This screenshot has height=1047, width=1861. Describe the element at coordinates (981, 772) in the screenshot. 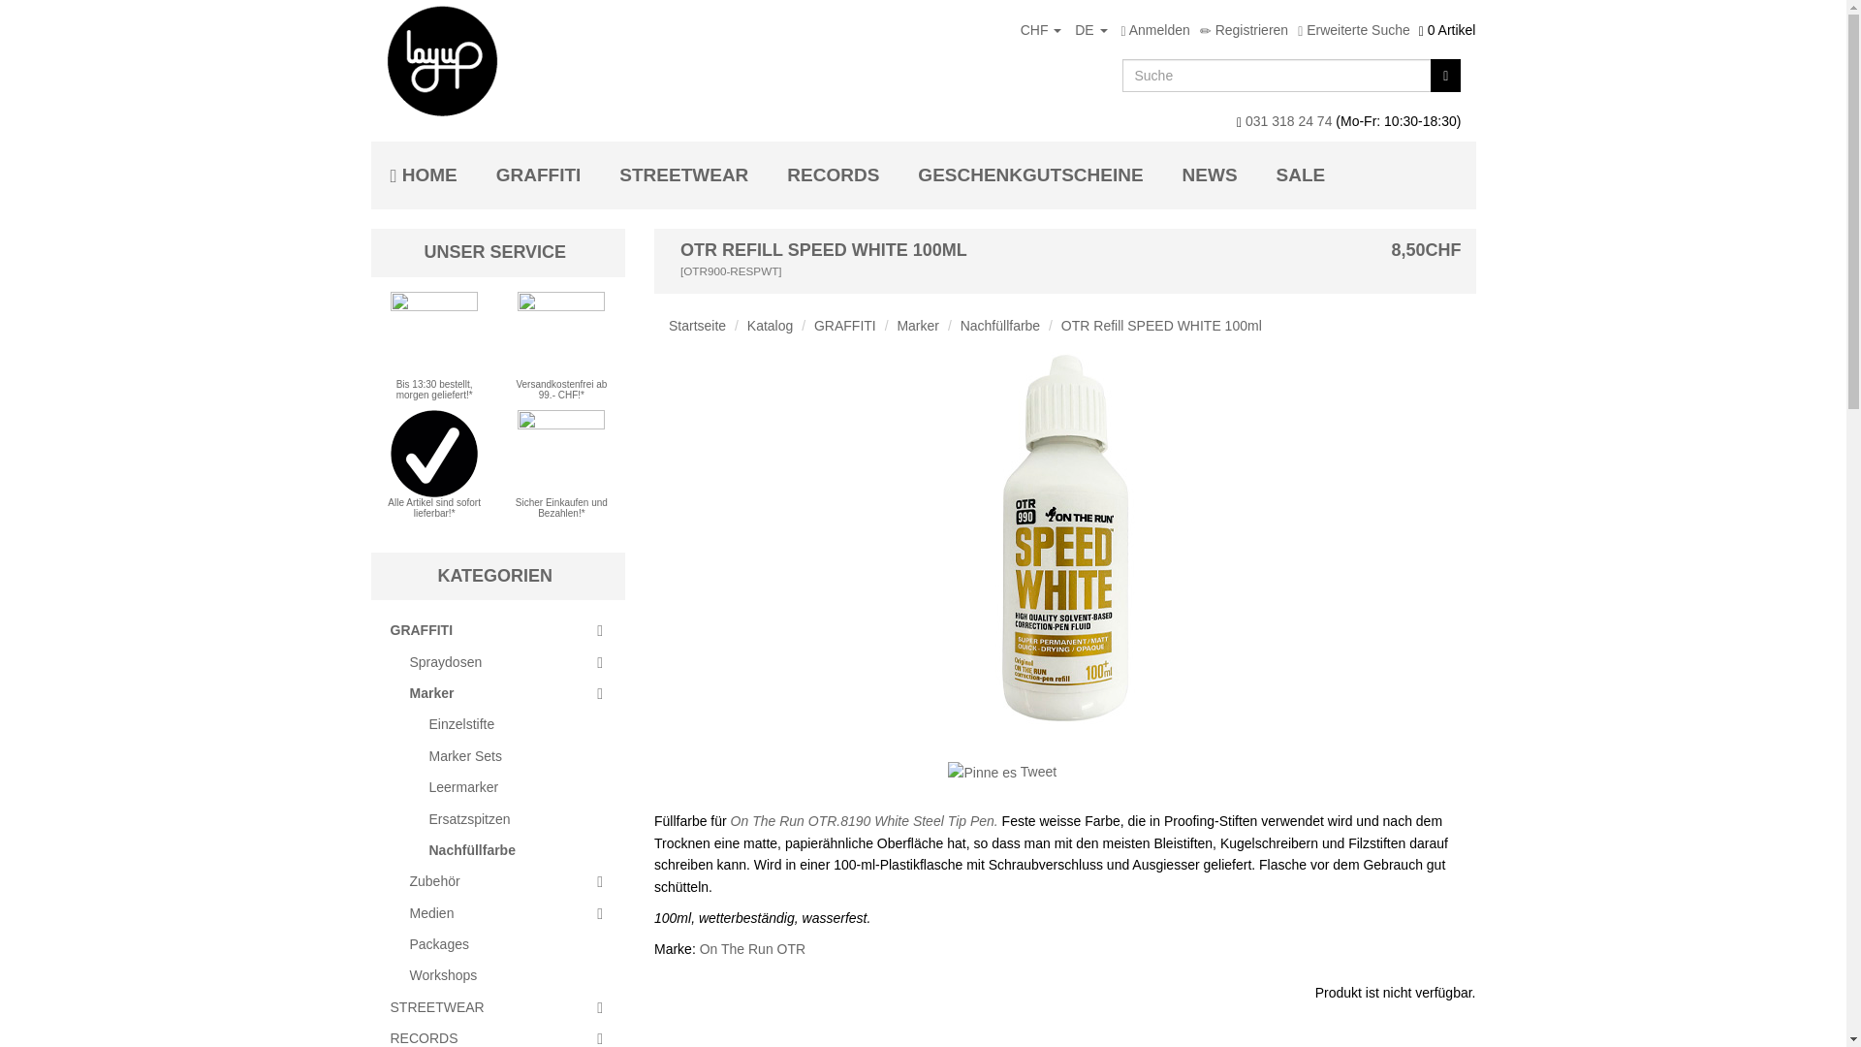

I see `Pinne es` at that location.